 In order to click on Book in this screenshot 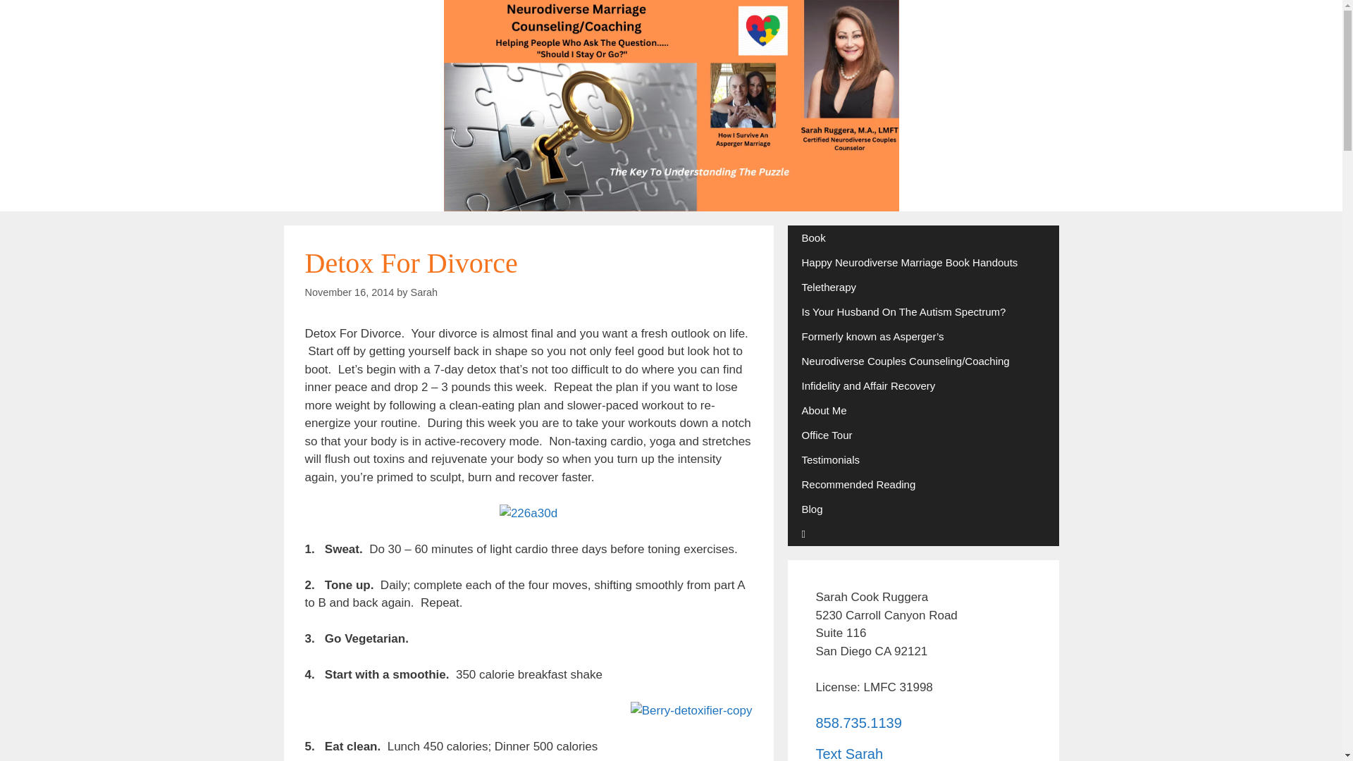, I will do `click(923, 237)`.